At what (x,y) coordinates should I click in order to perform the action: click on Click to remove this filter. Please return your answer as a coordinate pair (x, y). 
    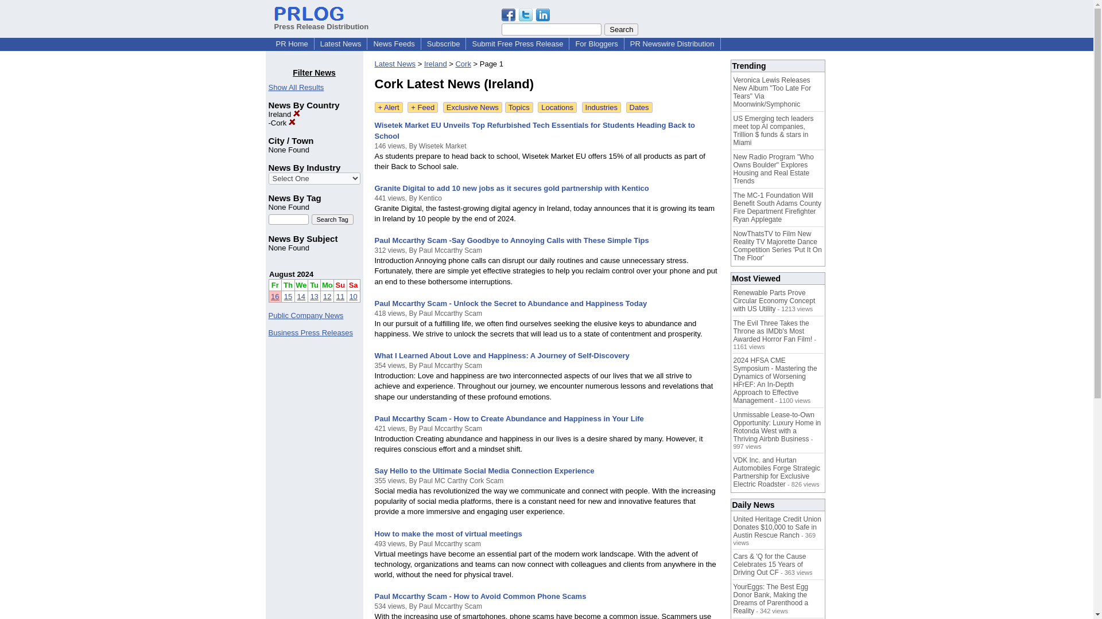
    Looking at the image, I should click on (283, 123).